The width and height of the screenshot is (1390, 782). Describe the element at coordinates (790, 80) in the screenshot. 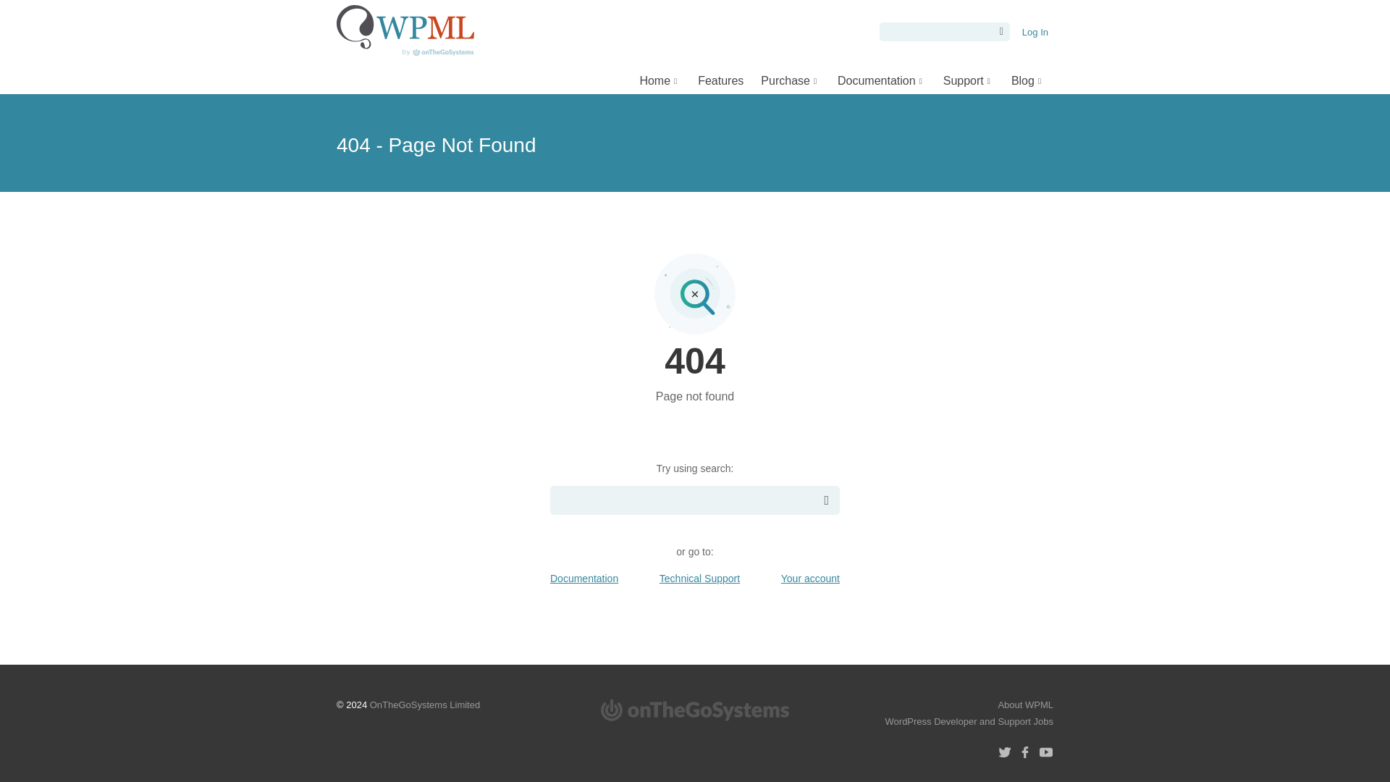

I see `Purchase` at that location.